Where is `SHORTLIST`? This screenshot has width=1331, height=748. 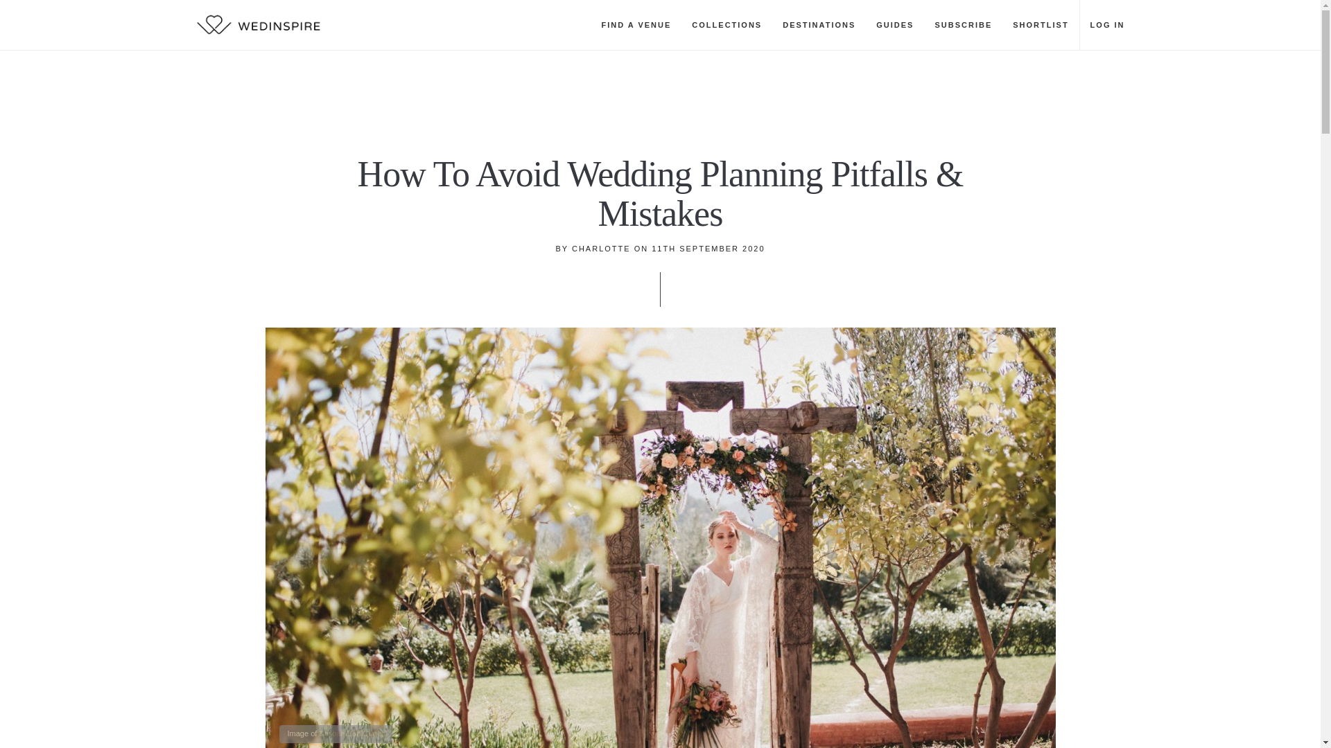 SHORTLIST is located at coordinates (1040, 25).